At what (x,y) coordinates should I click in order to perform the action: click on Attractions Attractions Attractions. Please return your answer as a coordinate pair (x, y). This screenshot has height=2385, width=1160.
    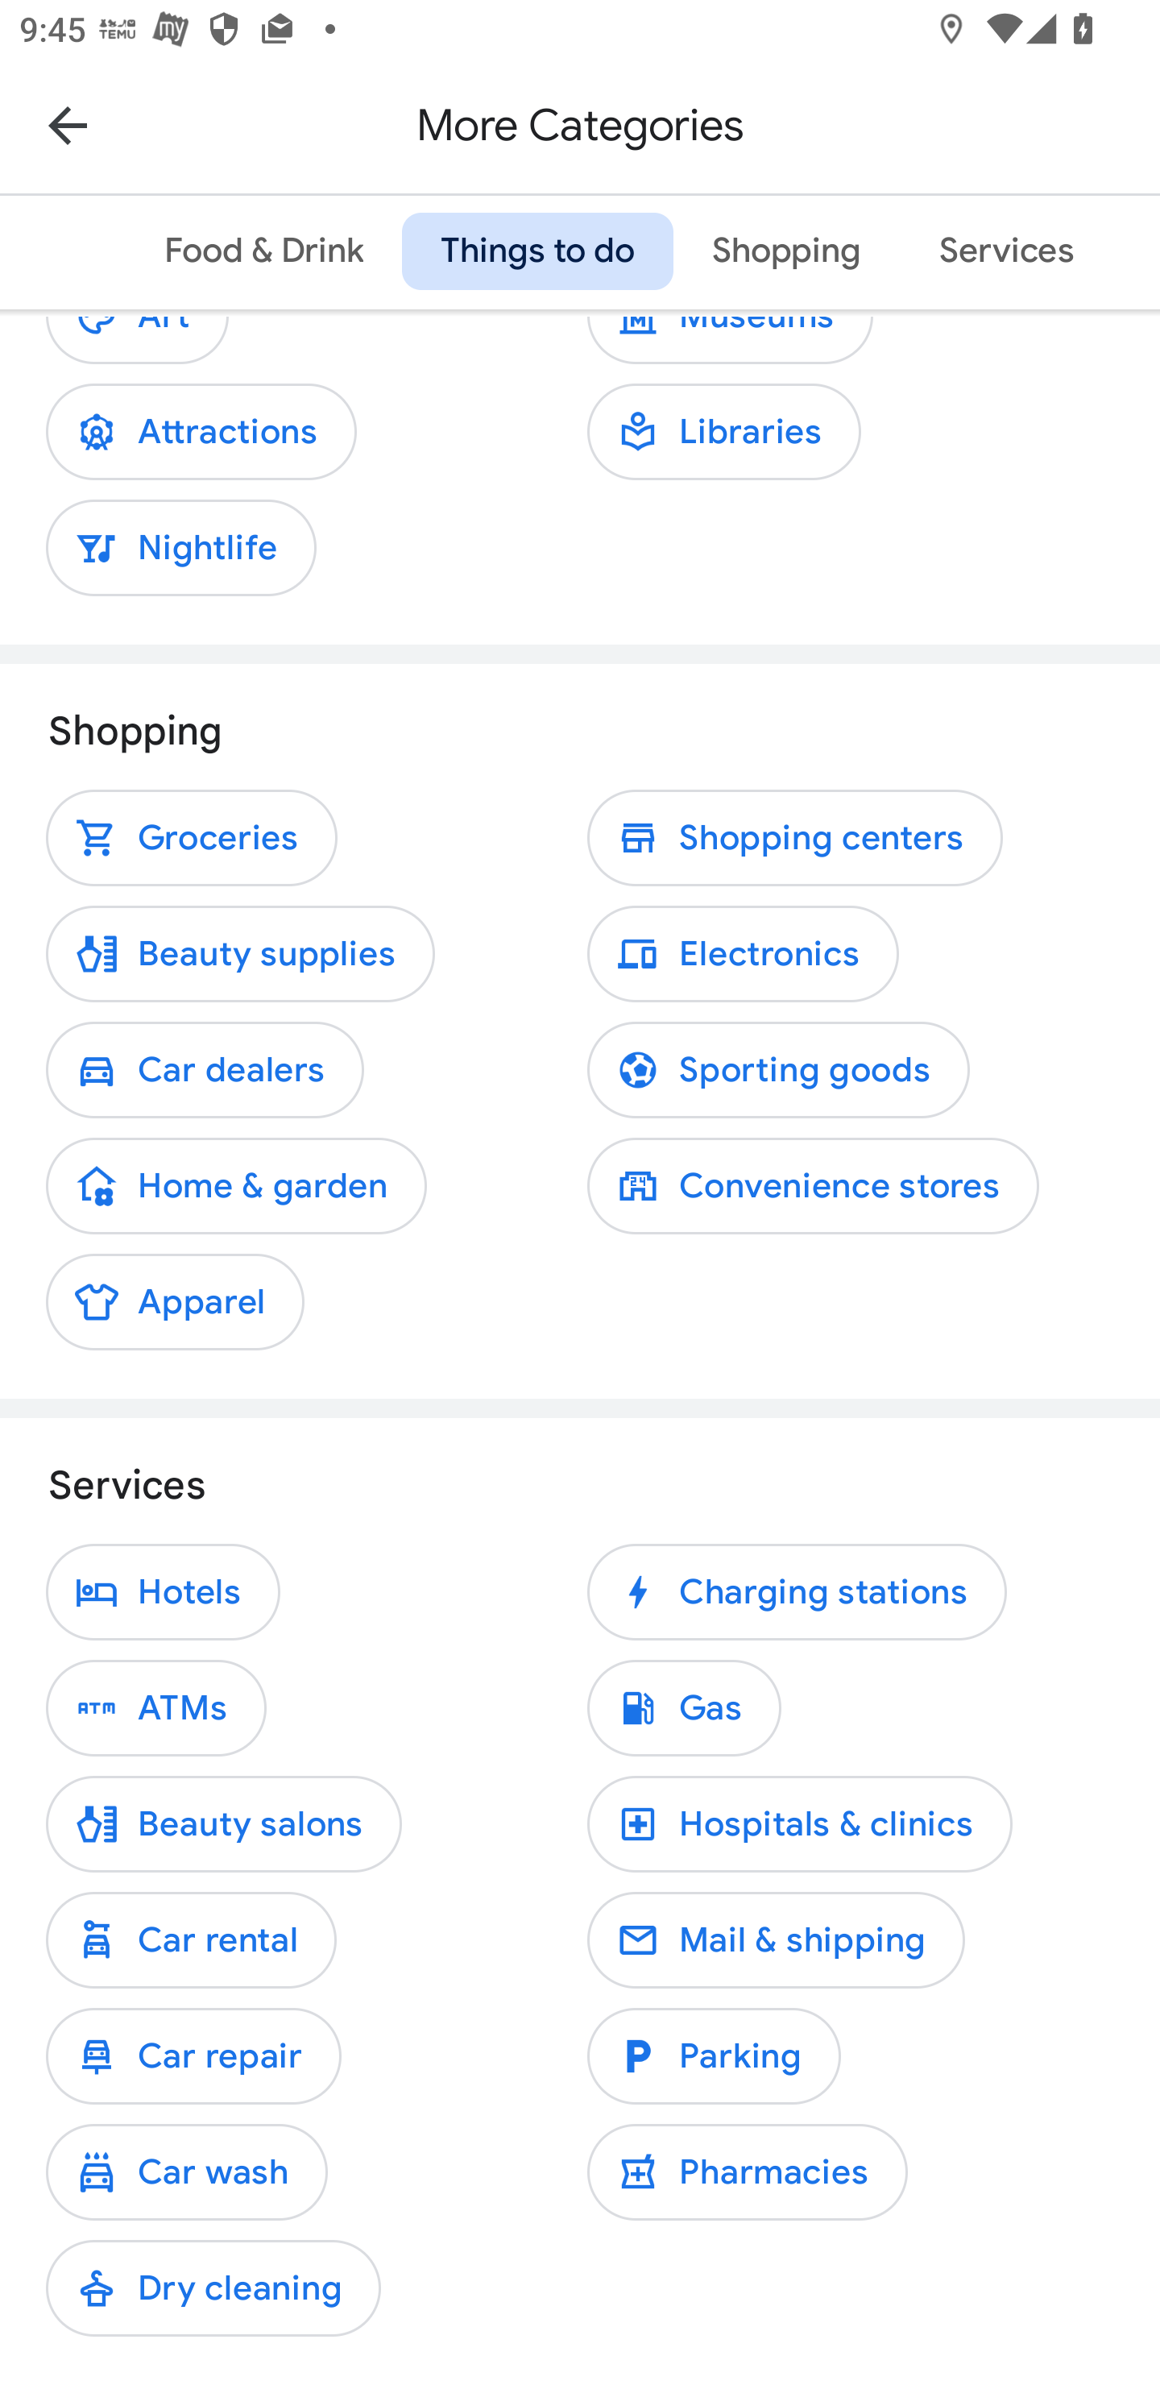
    Looking at the image, I should click on (201, 431).